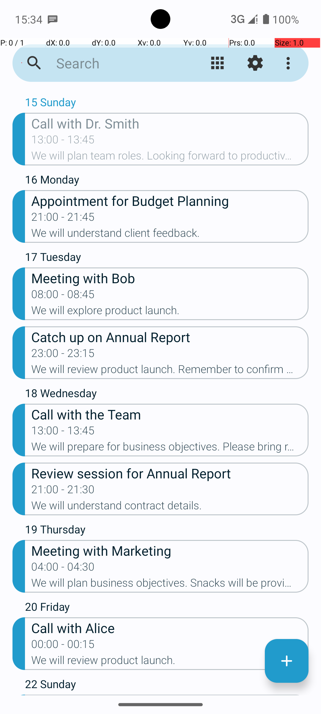 The height and width of the screenshot is (714, 321). What do you see at coordinates (170, 312) in the screenshot?
I see `We will explore product launch.` at bounding box center [170, 312].